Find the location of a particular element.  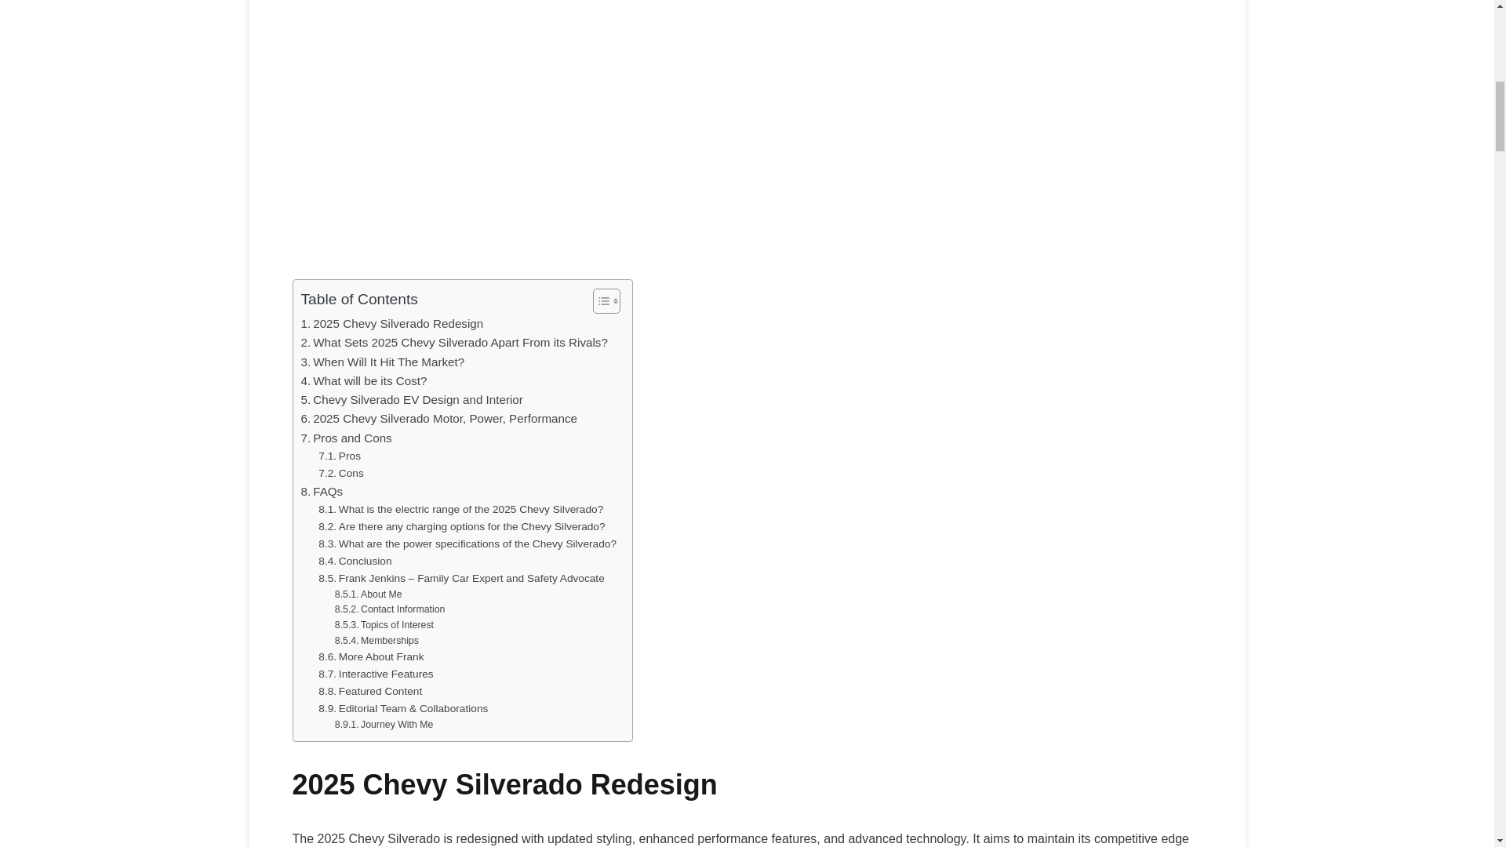

FAQs is located at coordinates (322, 491).